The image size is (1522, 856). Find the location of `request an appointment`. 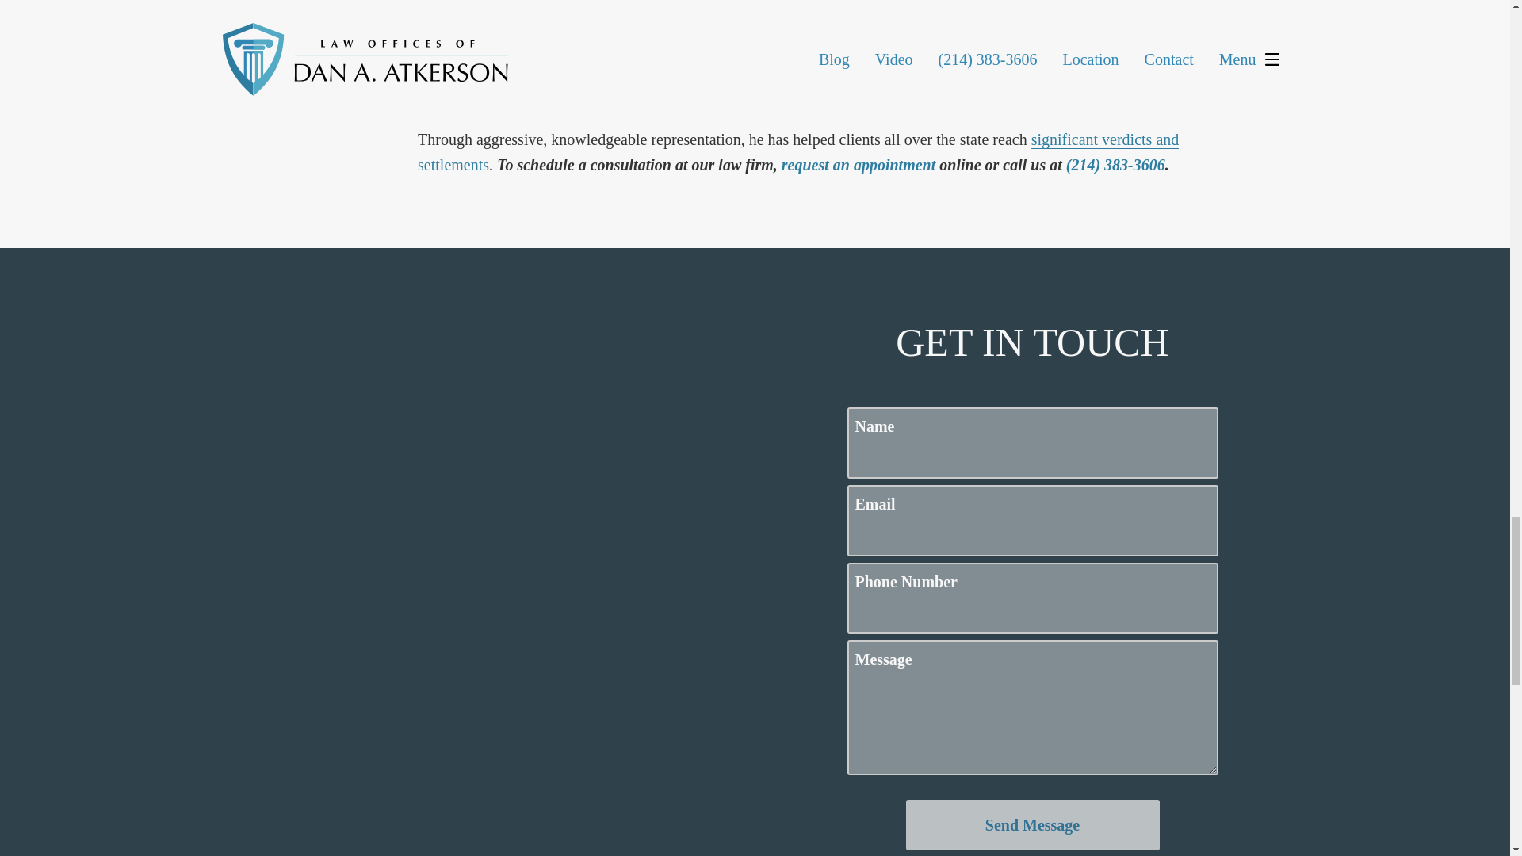

request an appointment is located at coordinates (859, 165).